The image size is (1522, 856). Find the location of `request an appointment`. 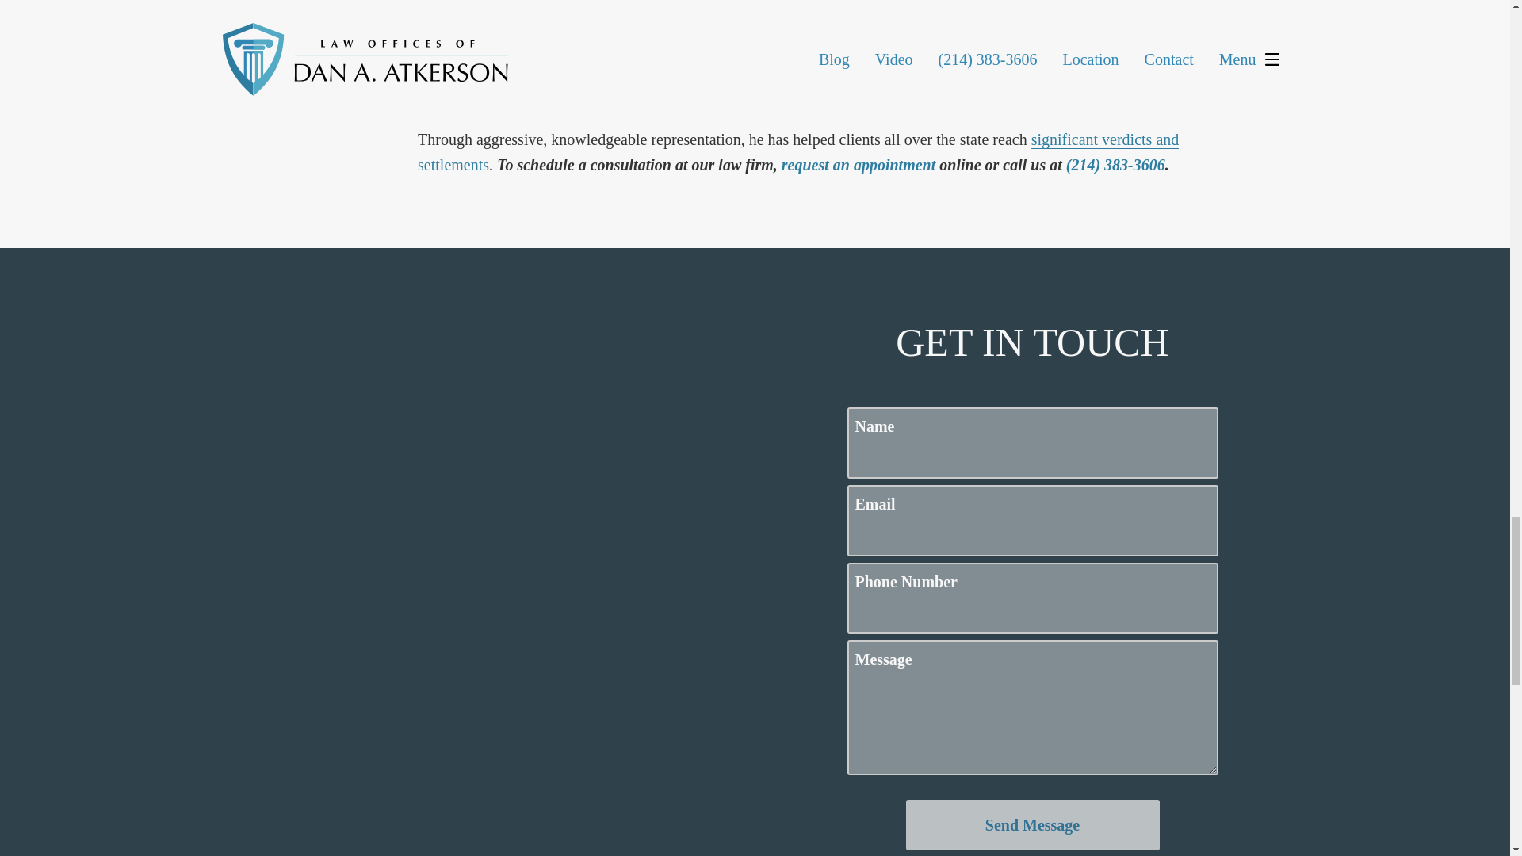

request an appointment is located at coordinates (859, 165).